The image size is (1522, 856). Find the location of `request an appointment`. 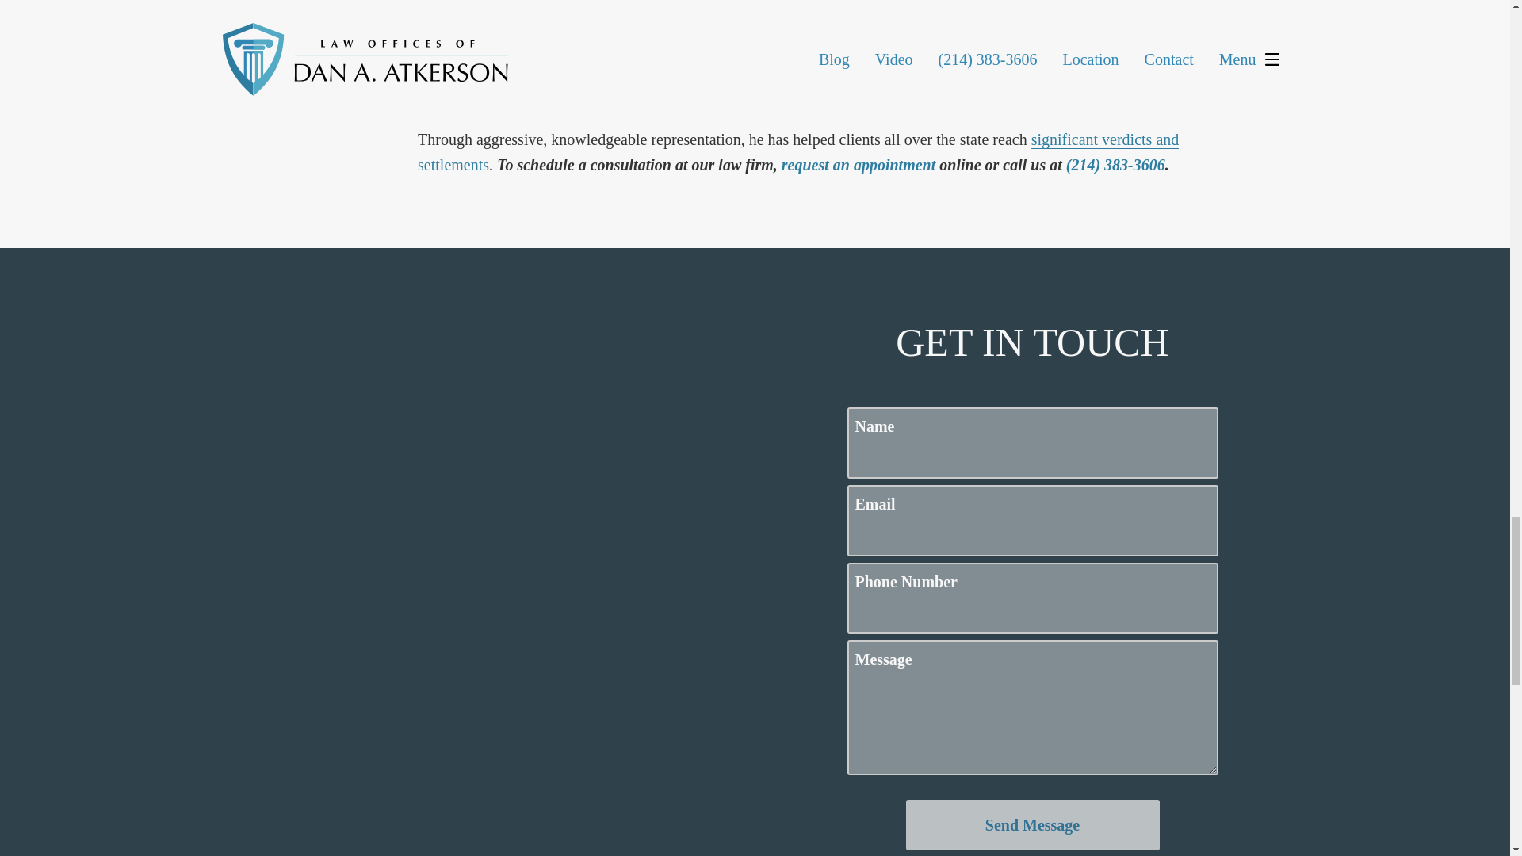

request an appointment is located at coordinates (859, 165).